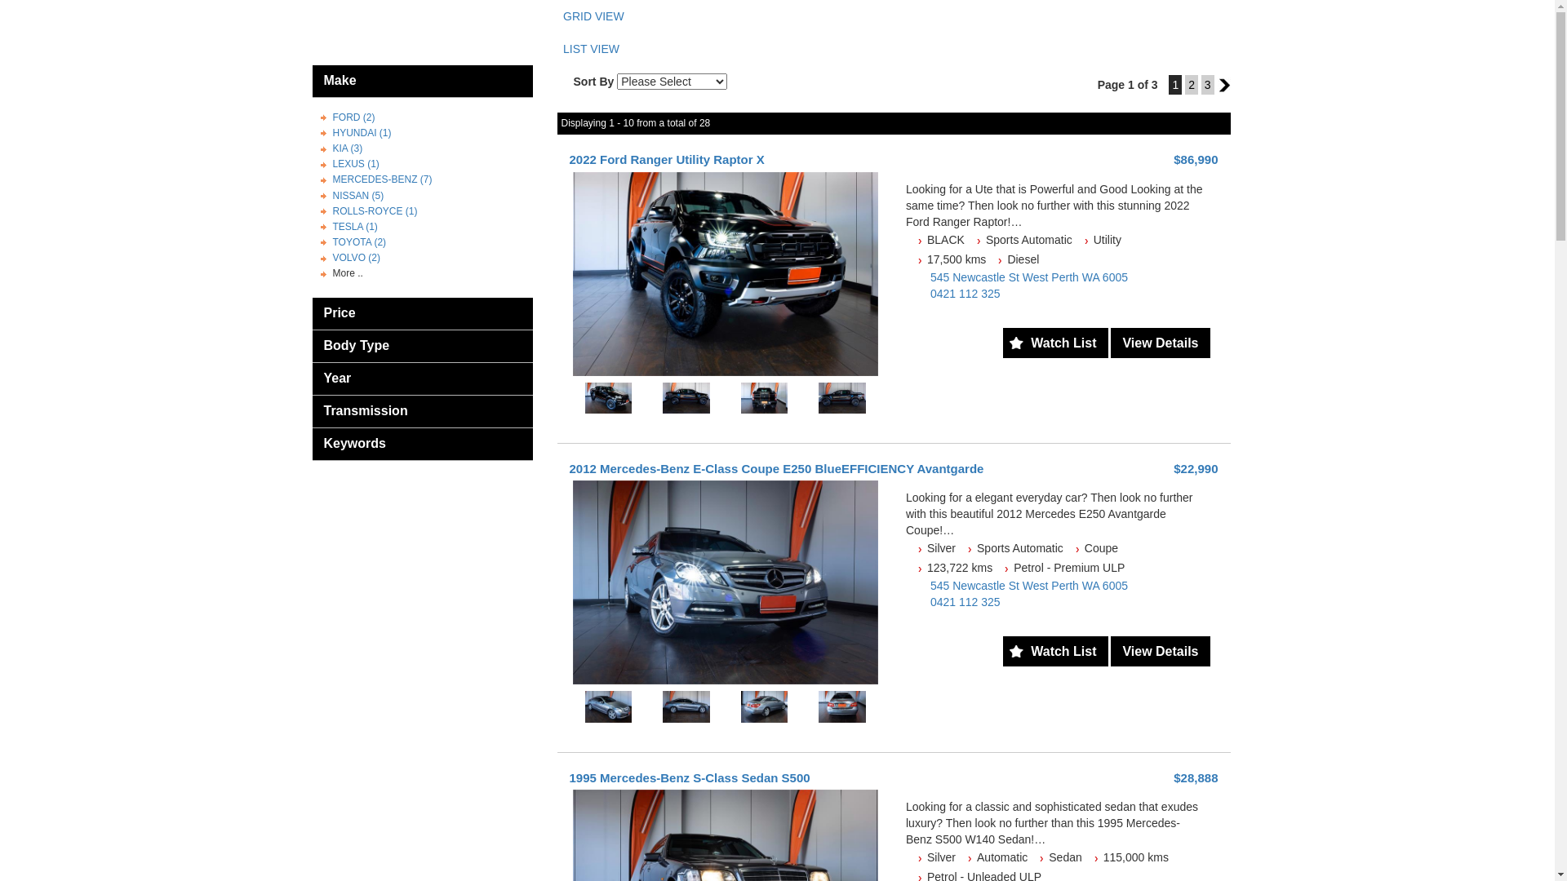 Image resolution: width=1567 pixels, height=881 pixels. I want to click on 3, so click(1208, 85).